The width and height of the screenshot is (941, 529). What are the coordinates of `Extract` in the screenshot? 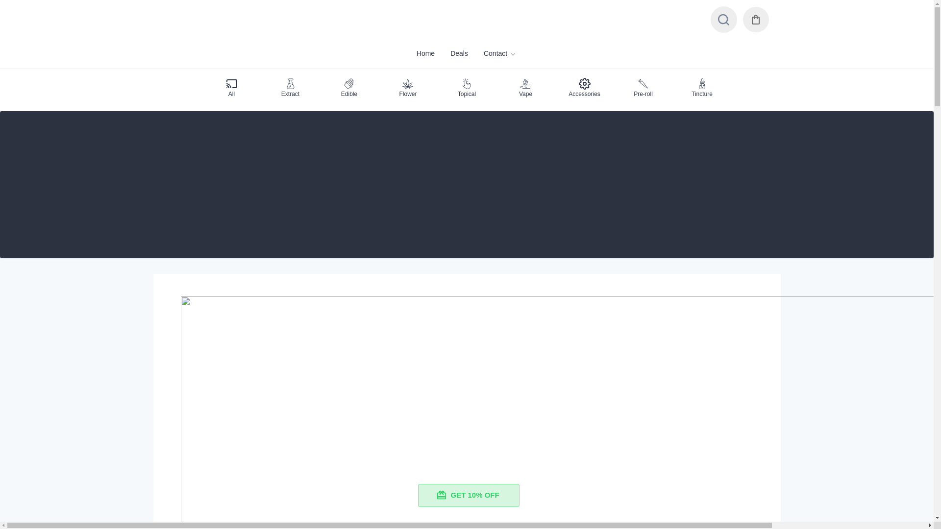 It's located at (290, 88).